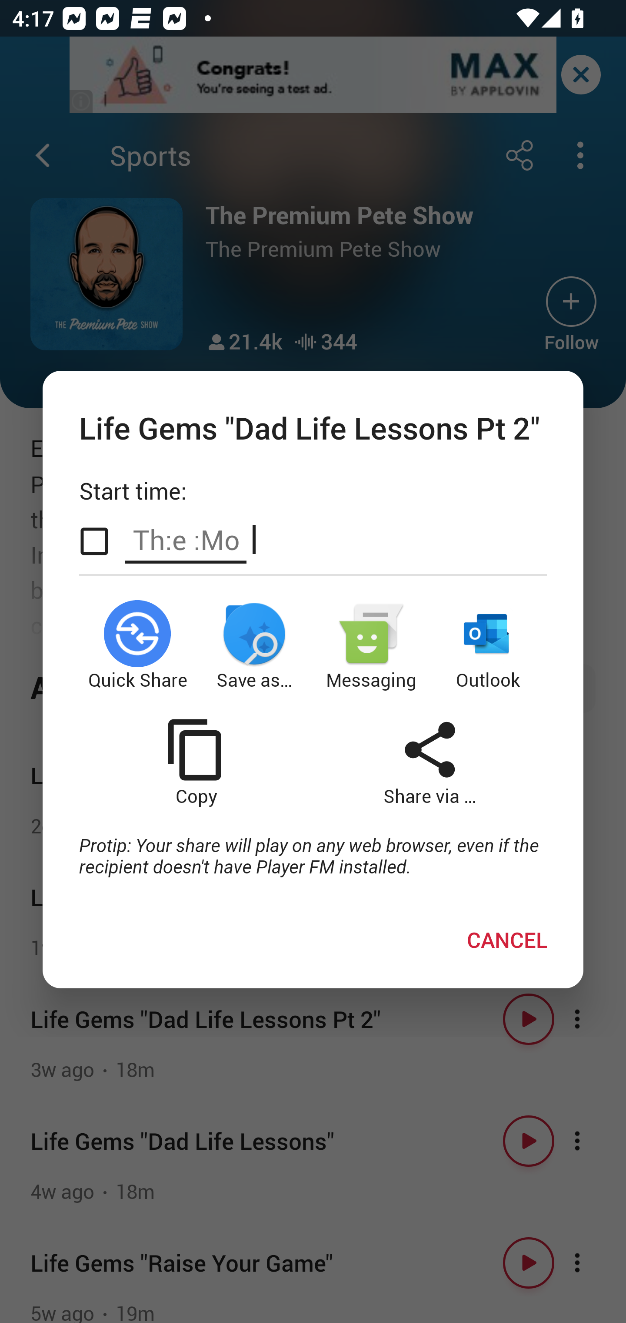  Describe the element at coordinates (371, 646) in the screenshot. I see `Messaging` at that location.